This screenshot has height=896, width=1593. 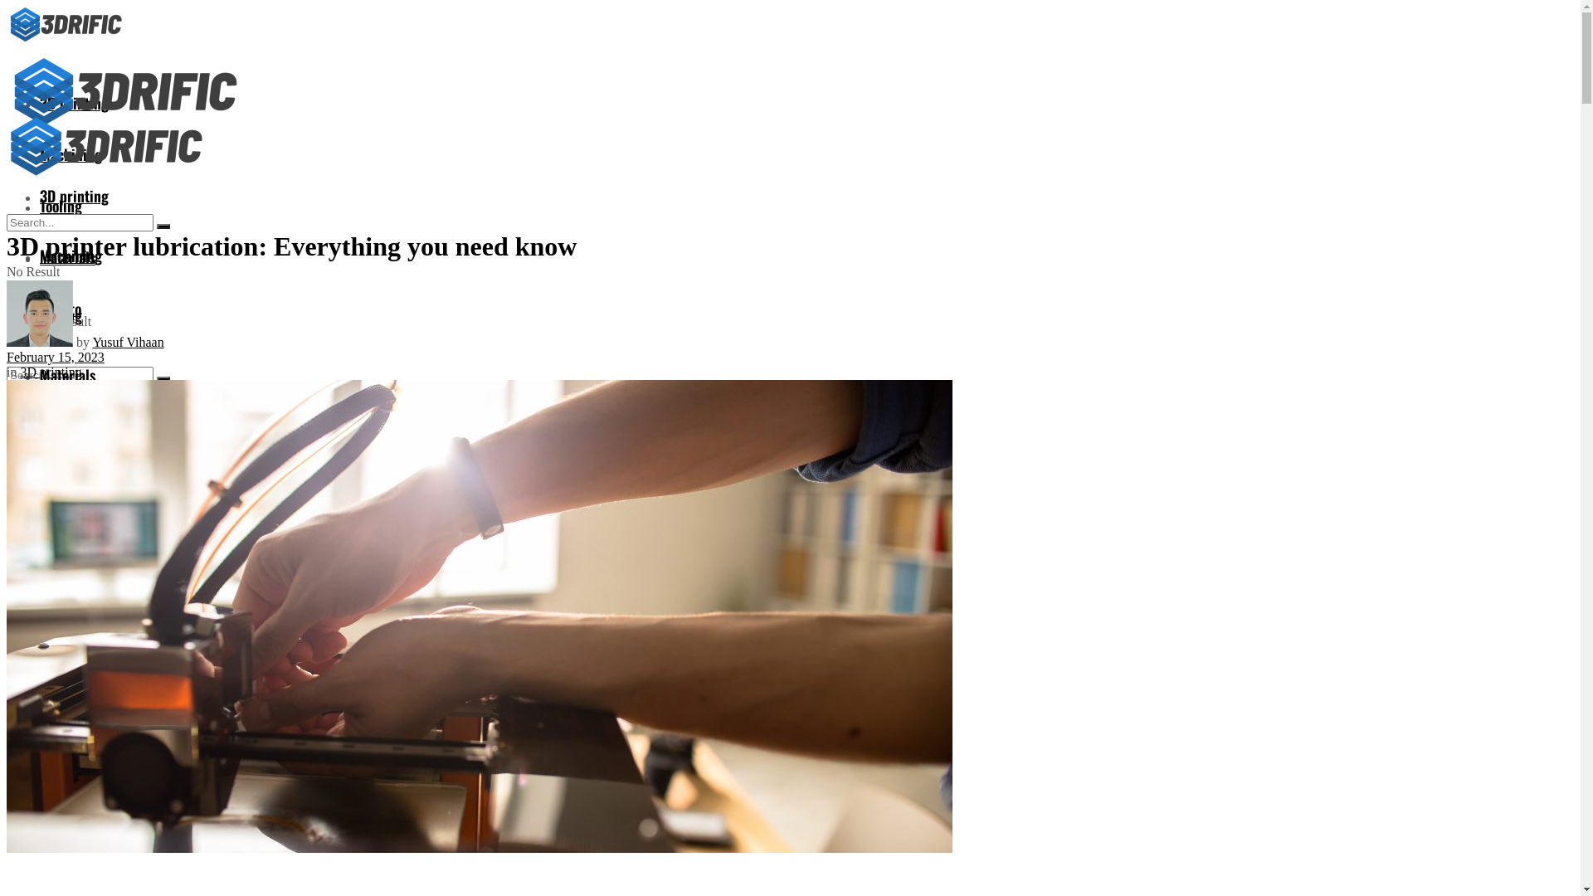 I want to click on Materials, so click(x=68, y=375).